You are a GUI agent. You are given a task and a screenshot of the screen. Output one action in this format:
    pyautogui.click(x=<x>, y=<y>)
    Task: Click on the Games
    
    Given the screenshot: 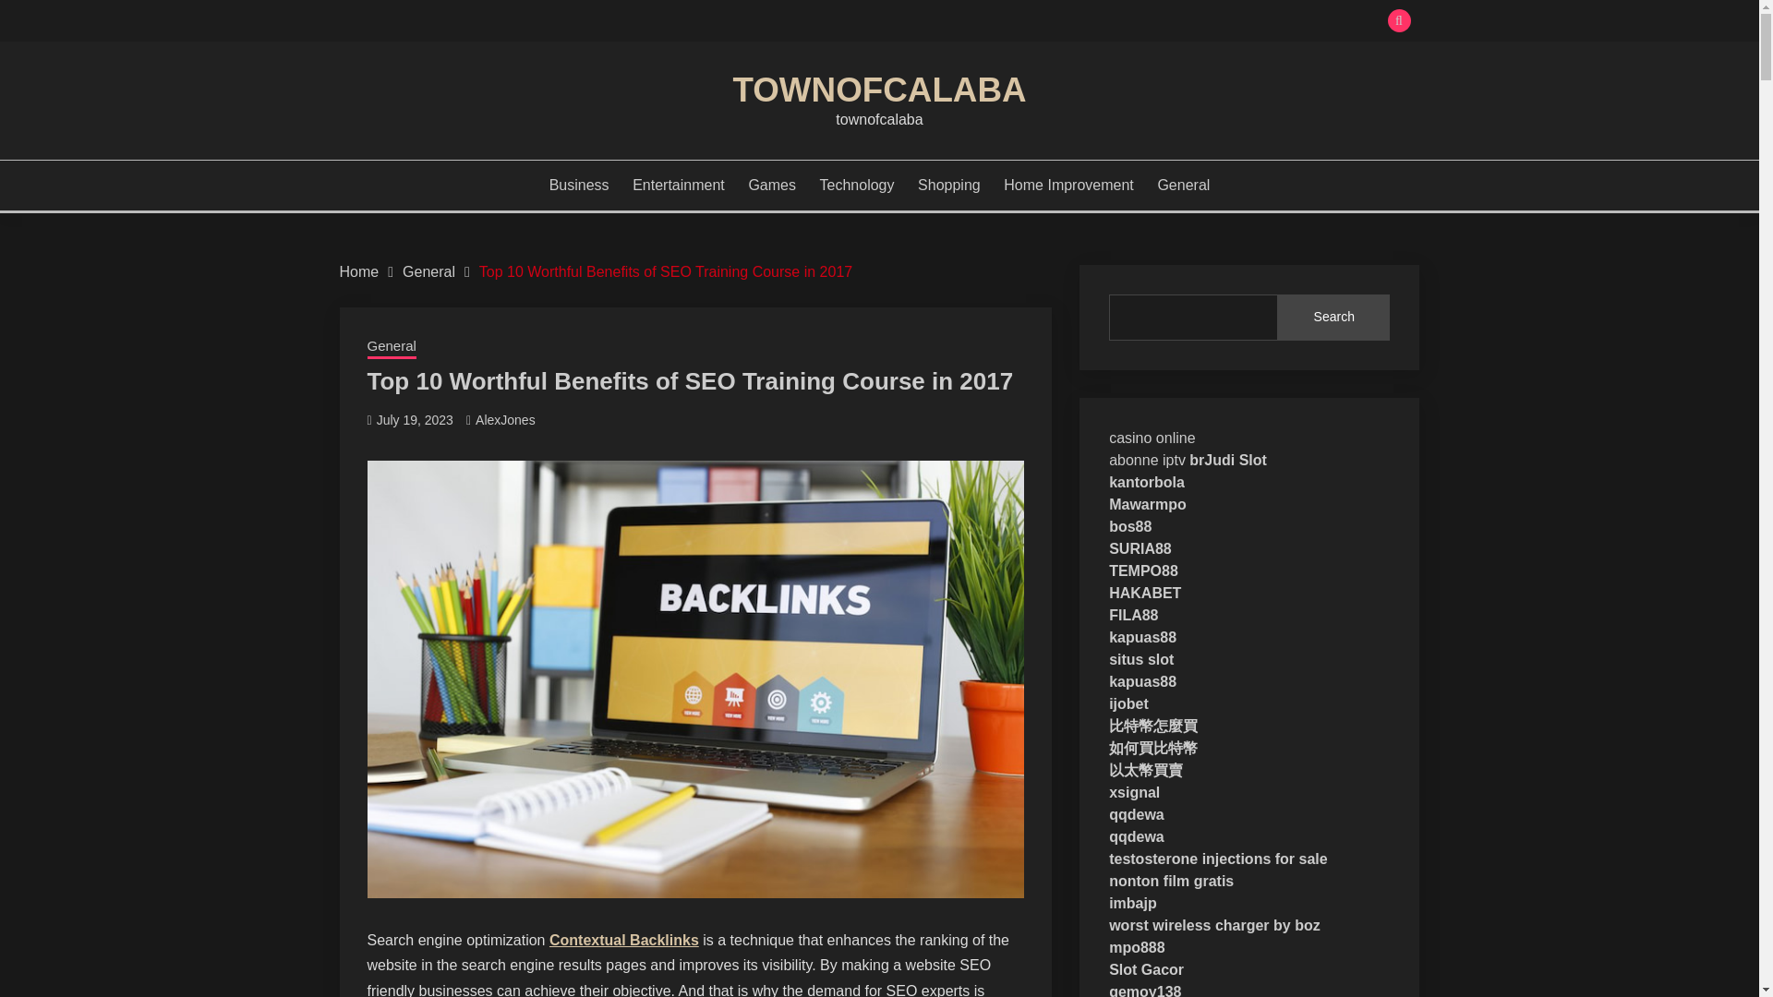 What is the action you would take?
    pyautogui.click(x=772, y=185)
    